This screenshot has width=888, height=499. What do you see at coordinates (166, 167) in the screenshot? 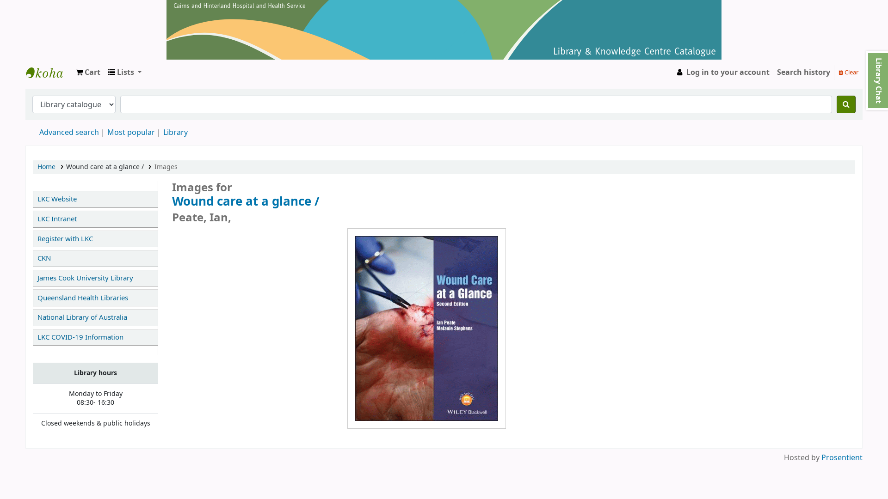
I see `Images` at bounding box center [166, 167].